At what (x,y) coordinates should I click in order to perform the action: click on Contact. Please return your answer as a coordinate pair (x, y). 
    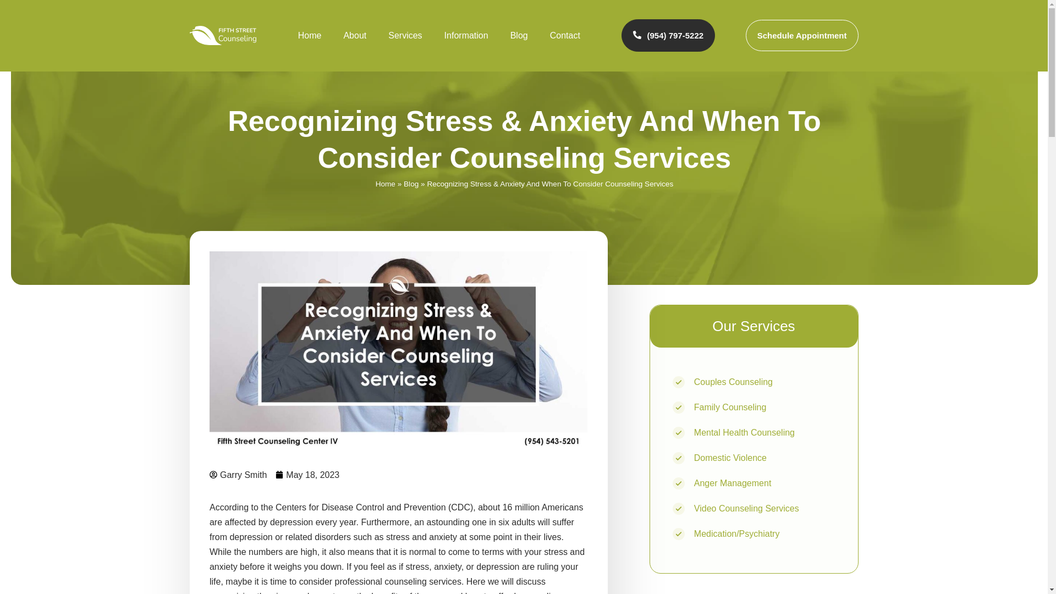
    Looking at the image, I should click on (565, 35).